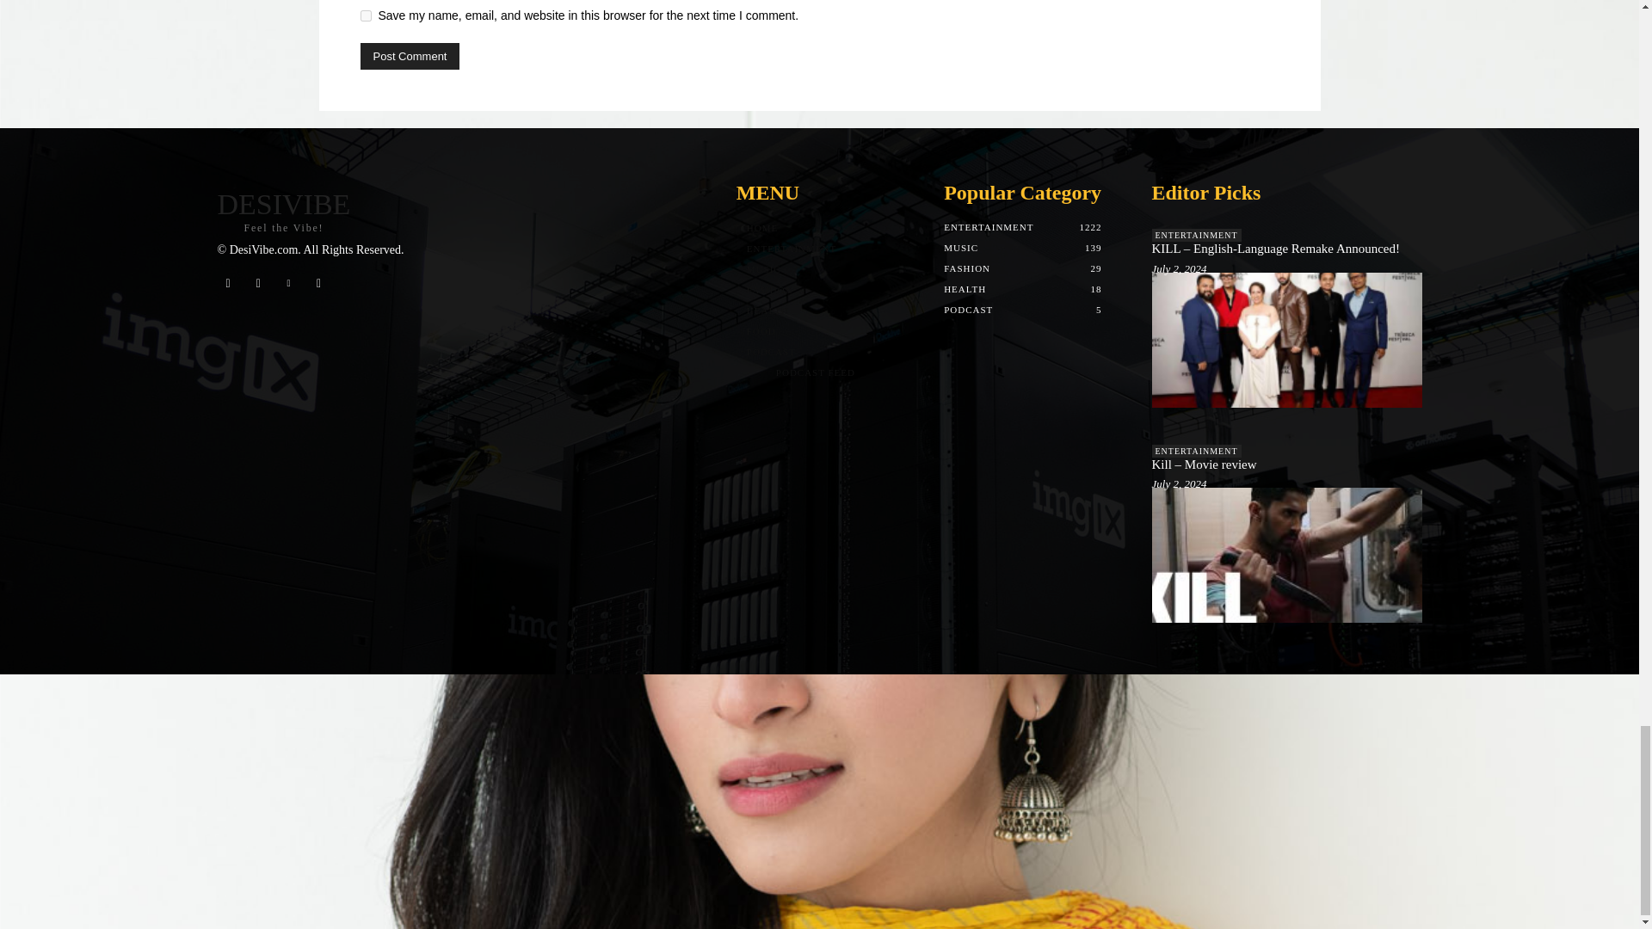 This screenshot has width=1652, height=929. Describe the element at coordinates (410, 56) in the screenshot. I see `Post Comment` at that location.